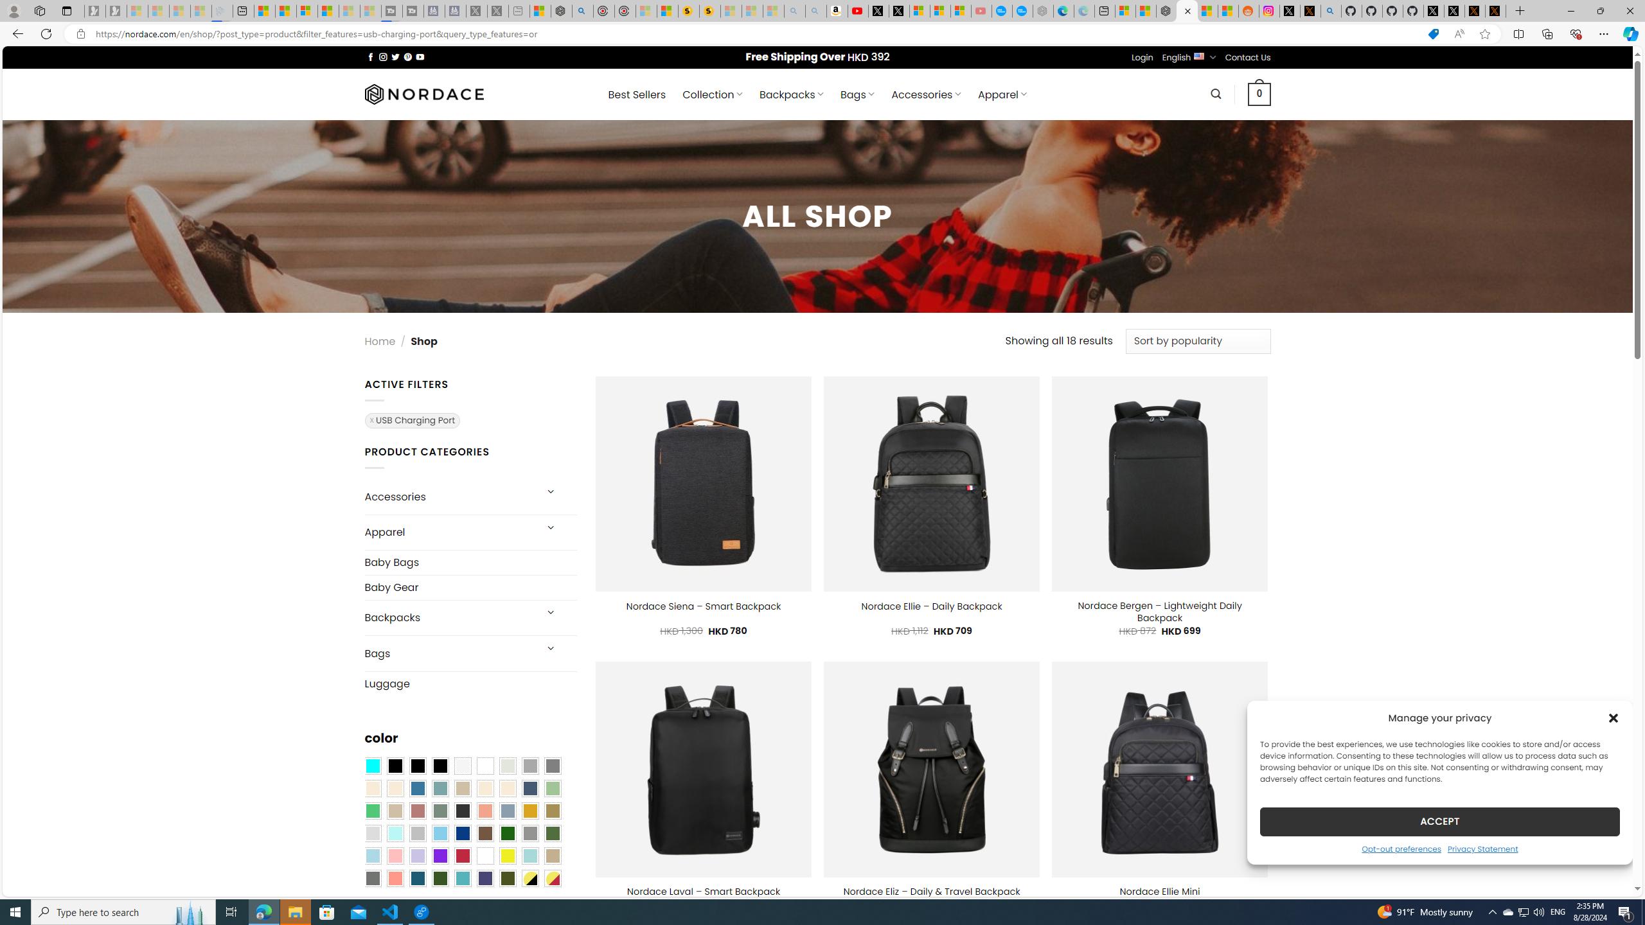 The width and height of the screenshot is (1645, 925). I want to click on Yellow-Red, so click(553, 879).